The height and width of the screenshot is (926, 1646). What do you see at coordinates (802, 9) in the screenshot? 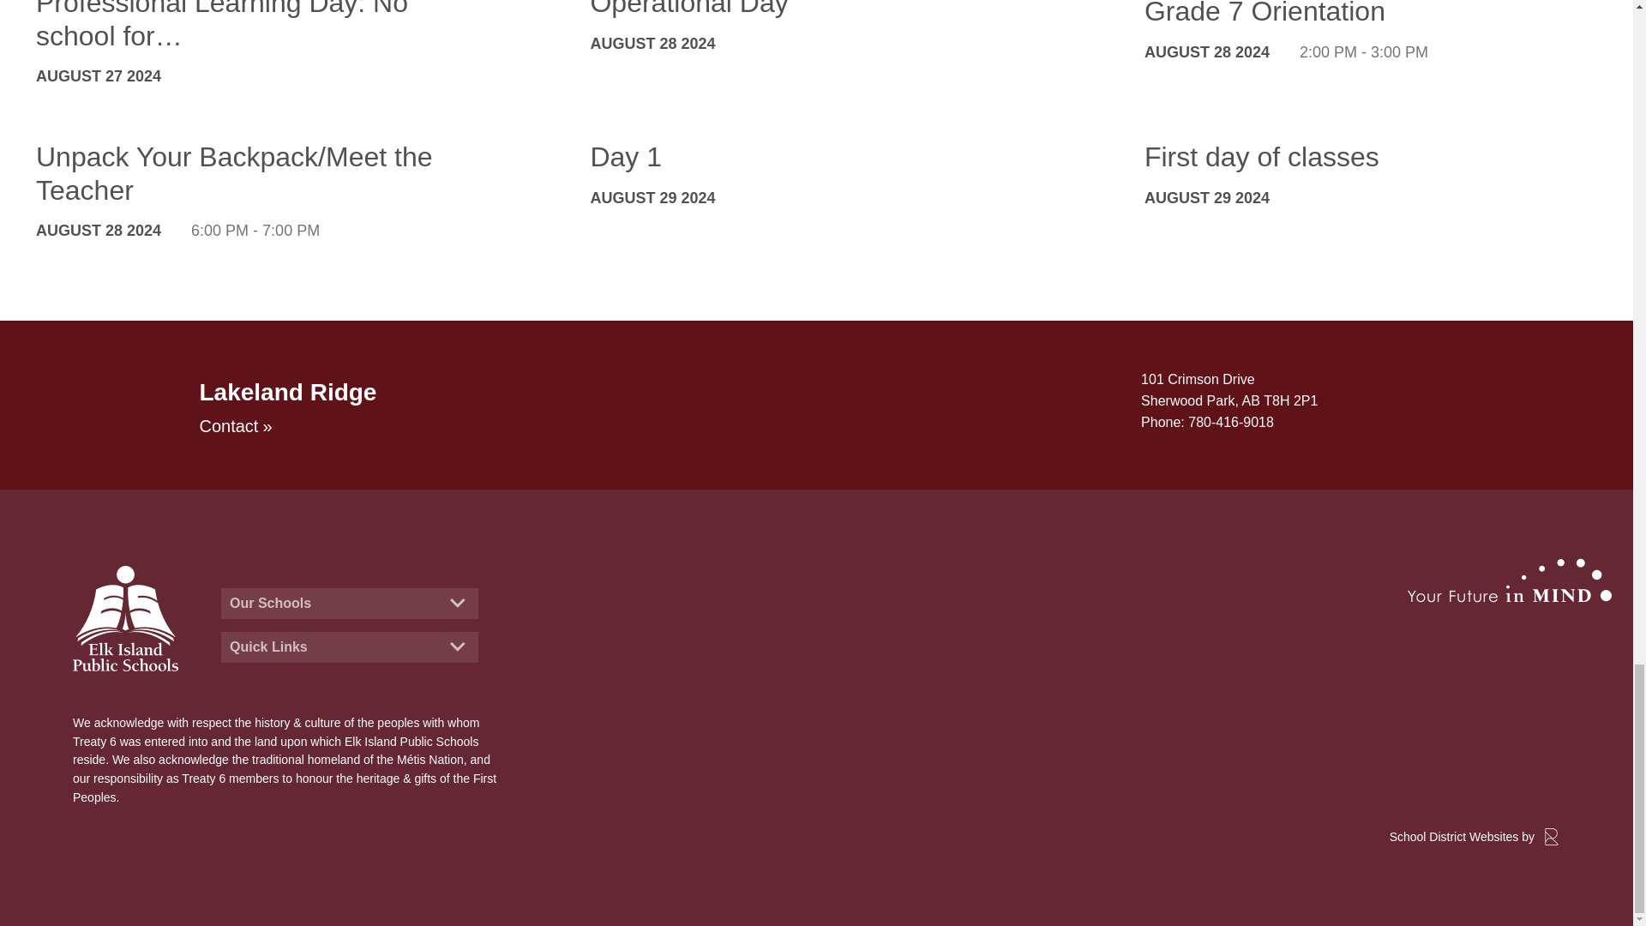
I see `Operational Day` at bounding box center [802, 9].